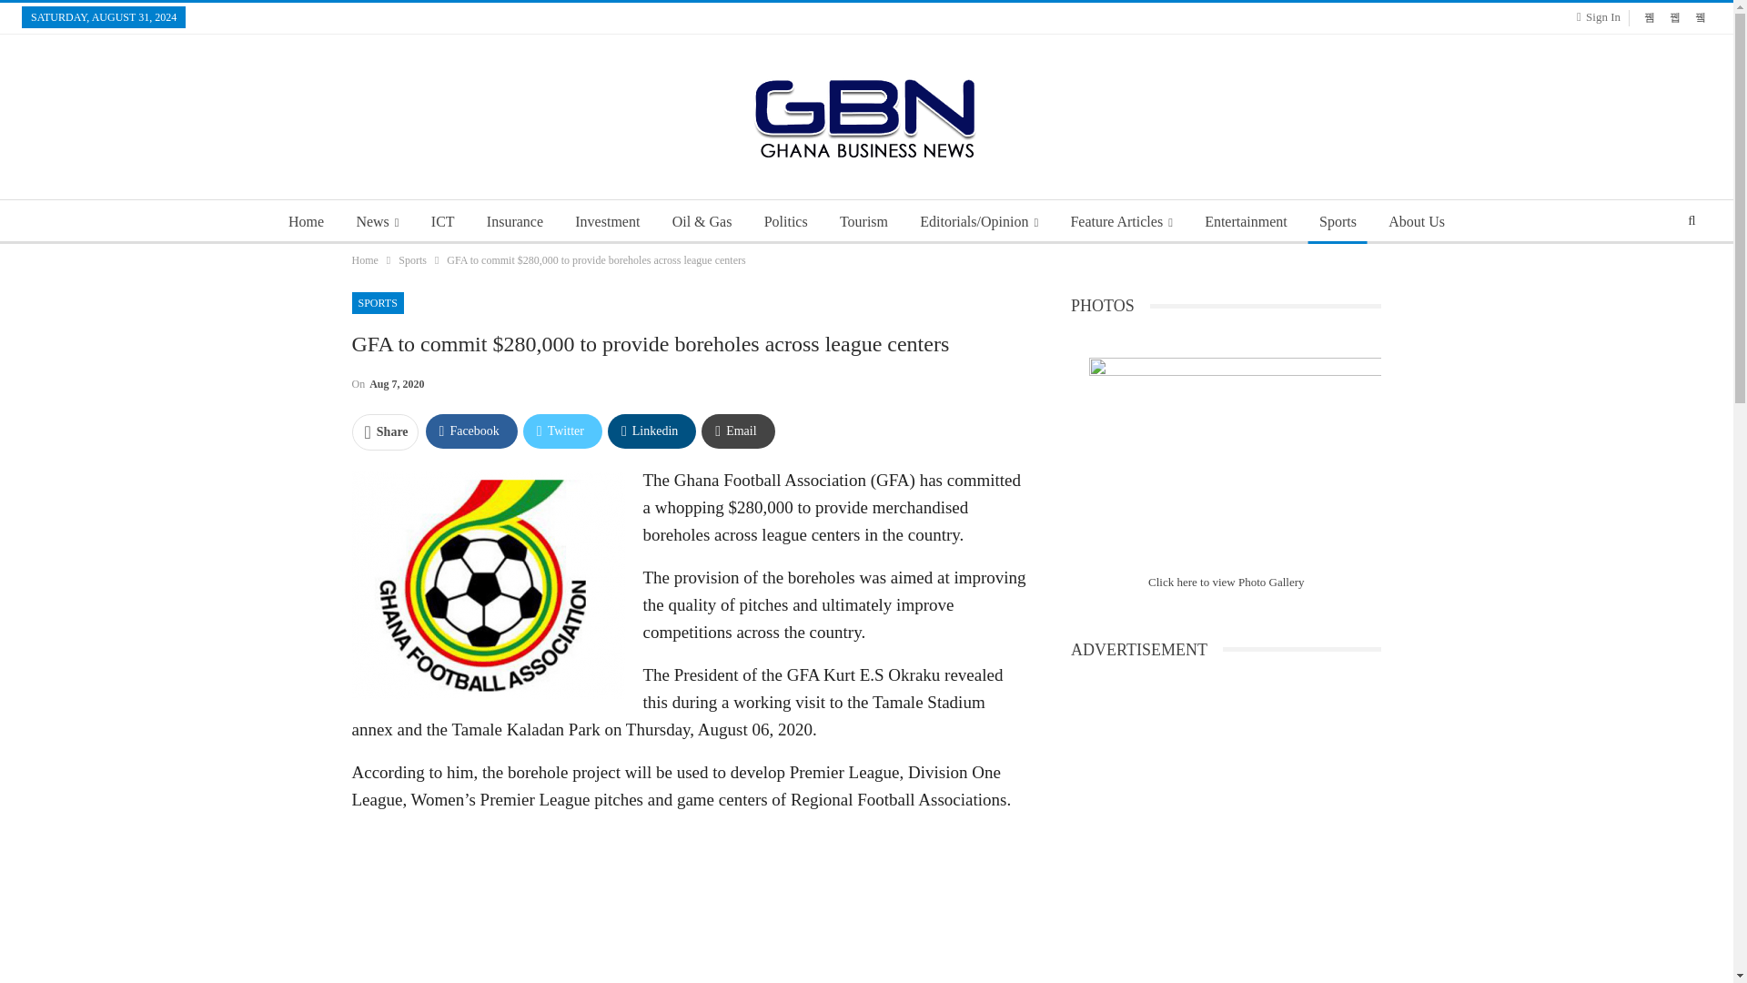 The height and width of the screenshot is (983, 1747). Describe the element at coordinates (1602, 16) in the screenshot. I see `Sign In` at that location.